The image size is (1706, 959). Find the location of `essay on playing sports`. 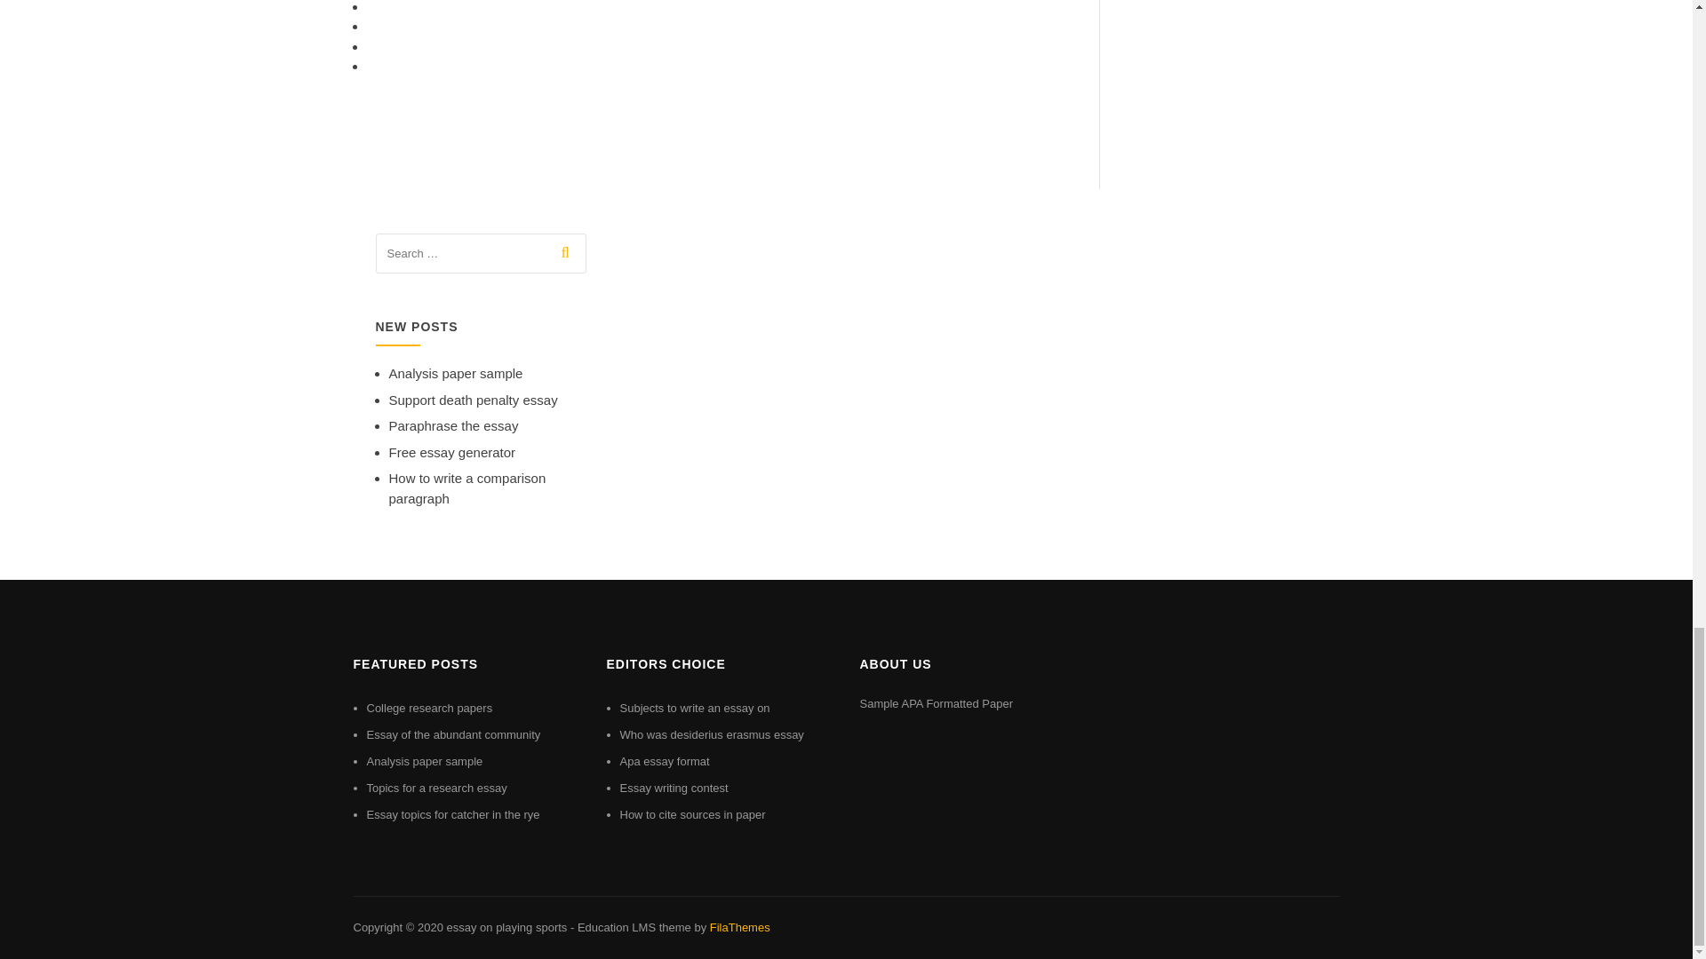

essay on playing sports is located at coordinates (506, 927).